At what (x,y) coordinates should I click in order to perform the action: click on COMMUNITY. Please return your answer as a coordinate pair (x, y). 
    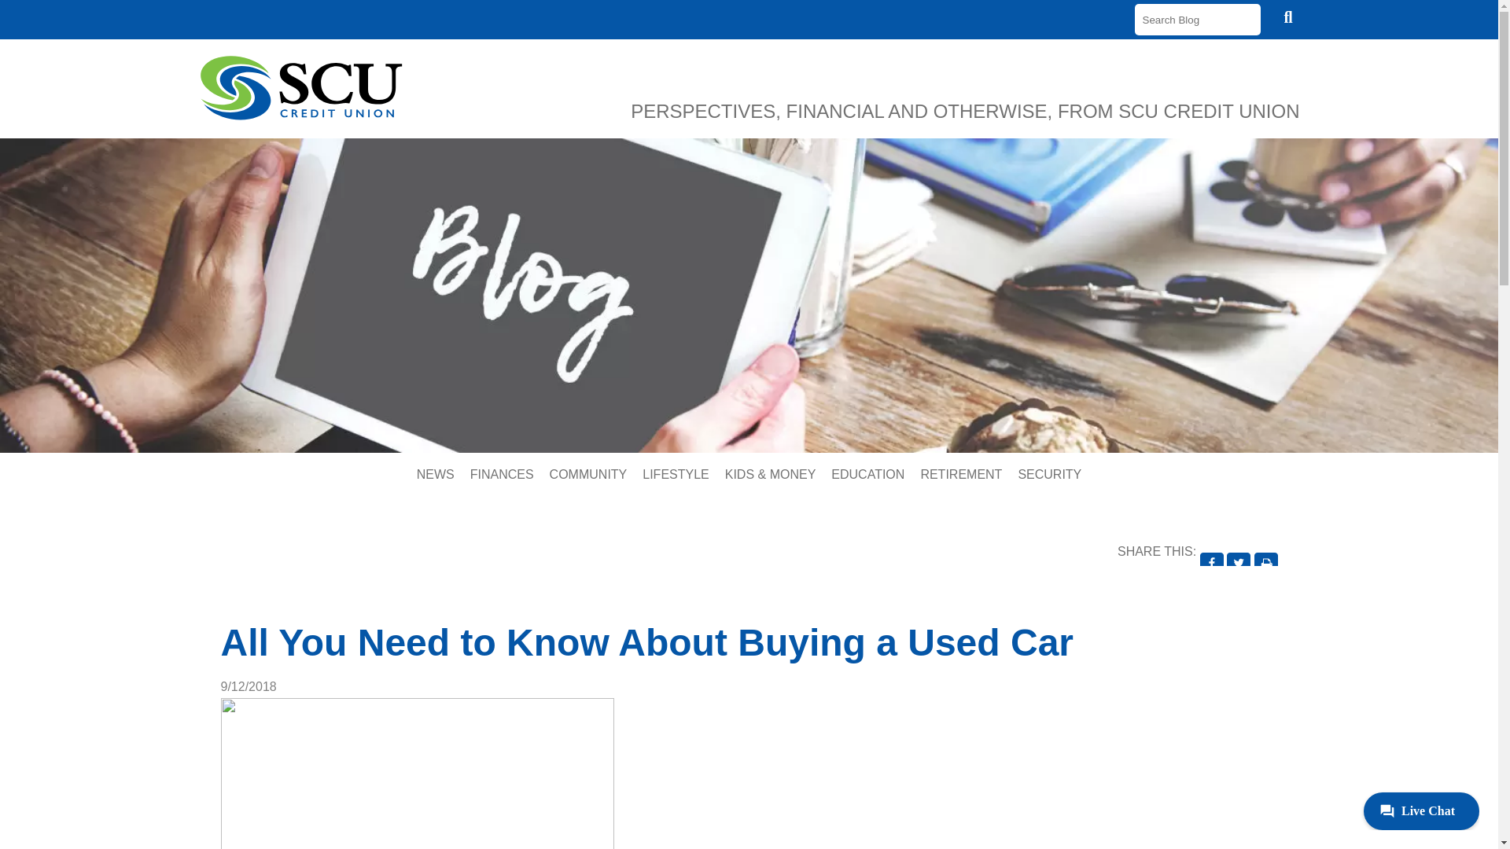
    Looking at the image, I should click on (588, 474).